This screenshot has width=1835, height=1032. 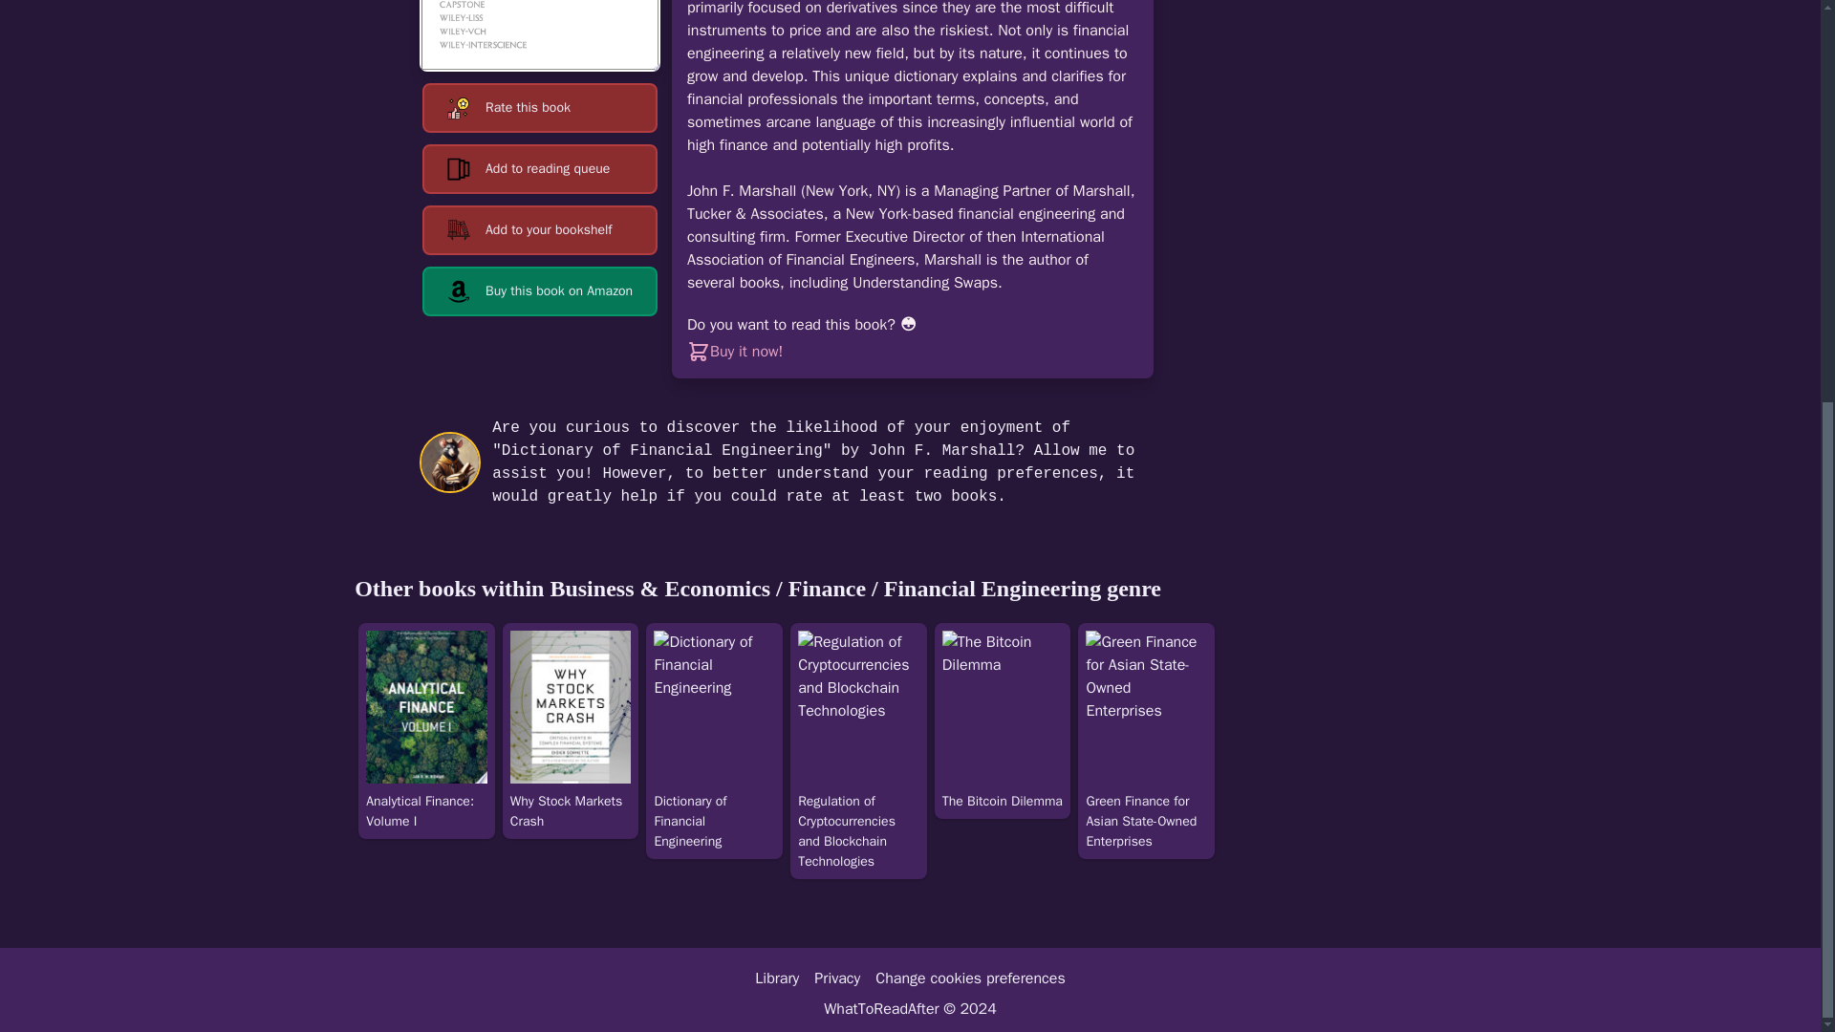 What do you see at coordinates (969, 978) in the screenshot?
I see `Change cookies preferences` at bounding box center [969, 978].